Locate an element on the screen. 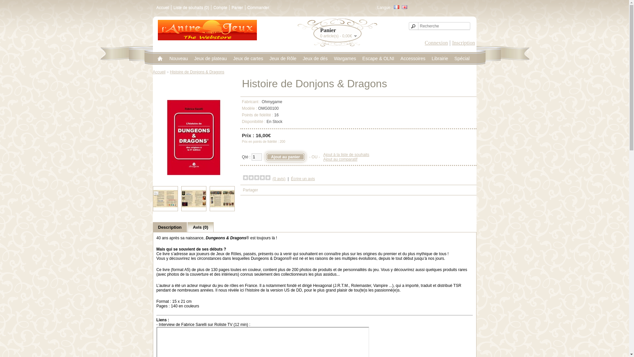 This screenshot has height=357, width=634. Jeux de plateau is located at coordinates (211, 59).